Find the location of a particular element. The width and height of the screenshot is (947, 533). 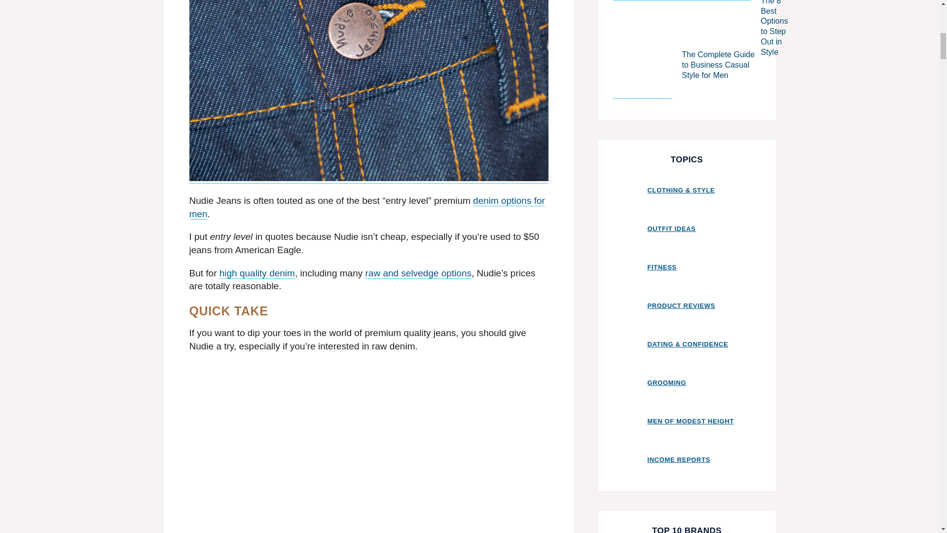

raw and selvedge options is located at coordinates (417, 273).